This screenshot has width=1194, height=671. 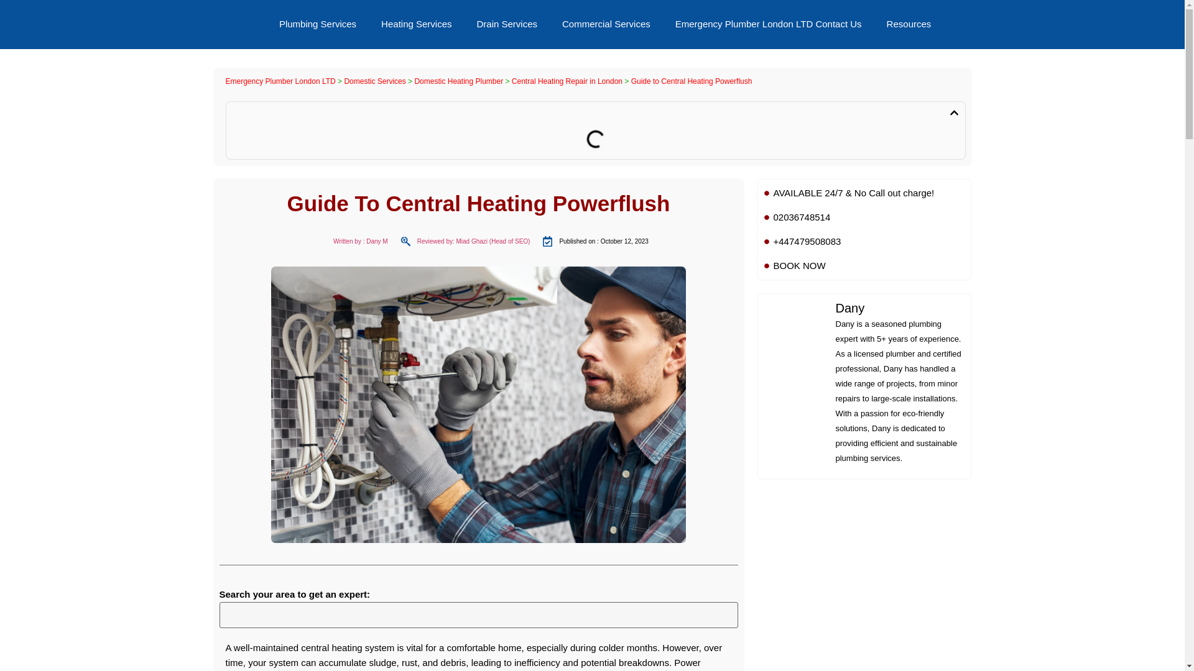 What do you see at coordinates (506, 24) in the screenshot?
I see `Drain Services` at bounding box center [506, 24].